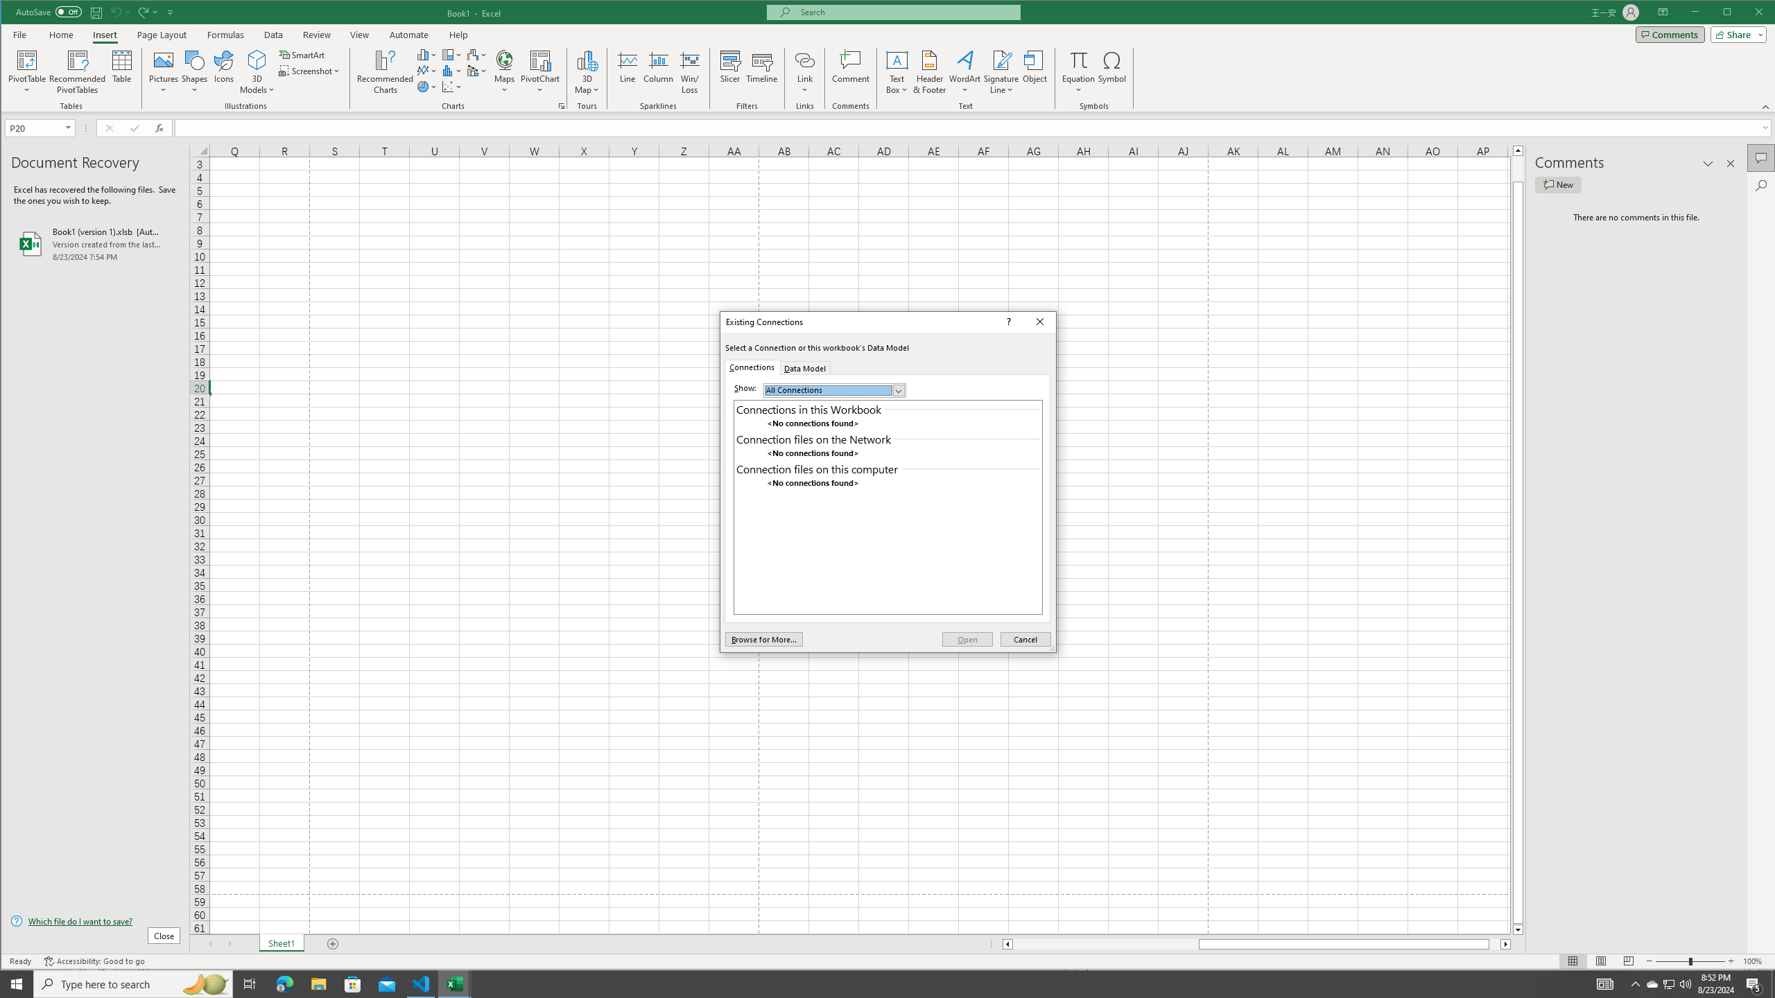  I want to click on Context help, so click(1008, 322).